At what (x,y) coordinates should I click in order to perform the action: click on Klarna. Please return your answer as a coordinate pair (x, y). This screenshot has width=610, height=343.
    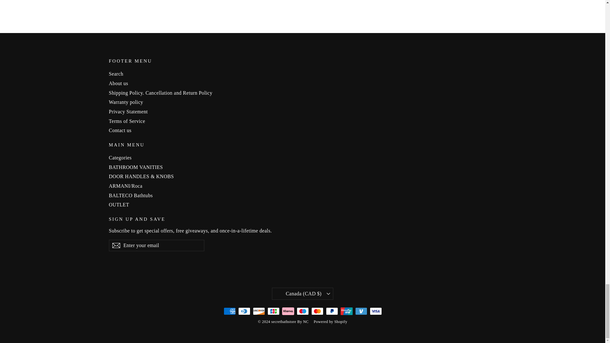
    Looking at the image, I should click on (288, 311).